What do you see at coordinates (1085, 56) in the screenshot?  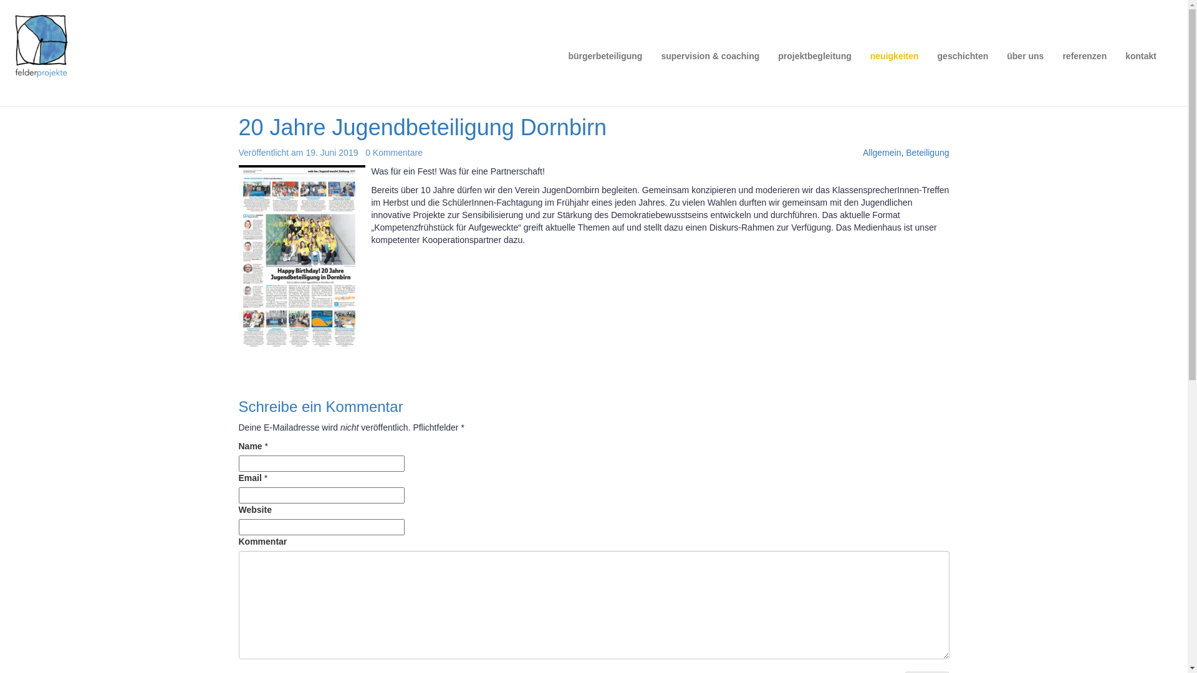 I see `referenzen` at bounding box center [1085, 56].